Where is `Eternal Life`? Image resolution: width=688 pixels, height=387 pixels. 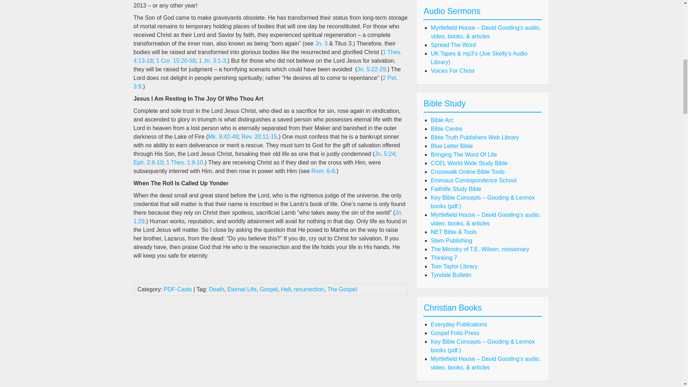
Eternal Life is located at coordinates (242, 290).